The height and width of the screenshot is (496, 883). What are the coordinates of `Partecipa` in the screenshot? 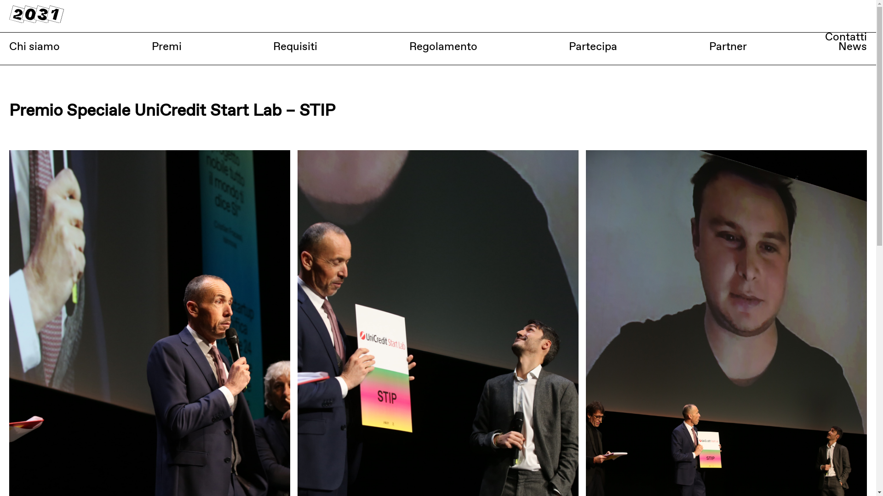 It's located at (593, 46).